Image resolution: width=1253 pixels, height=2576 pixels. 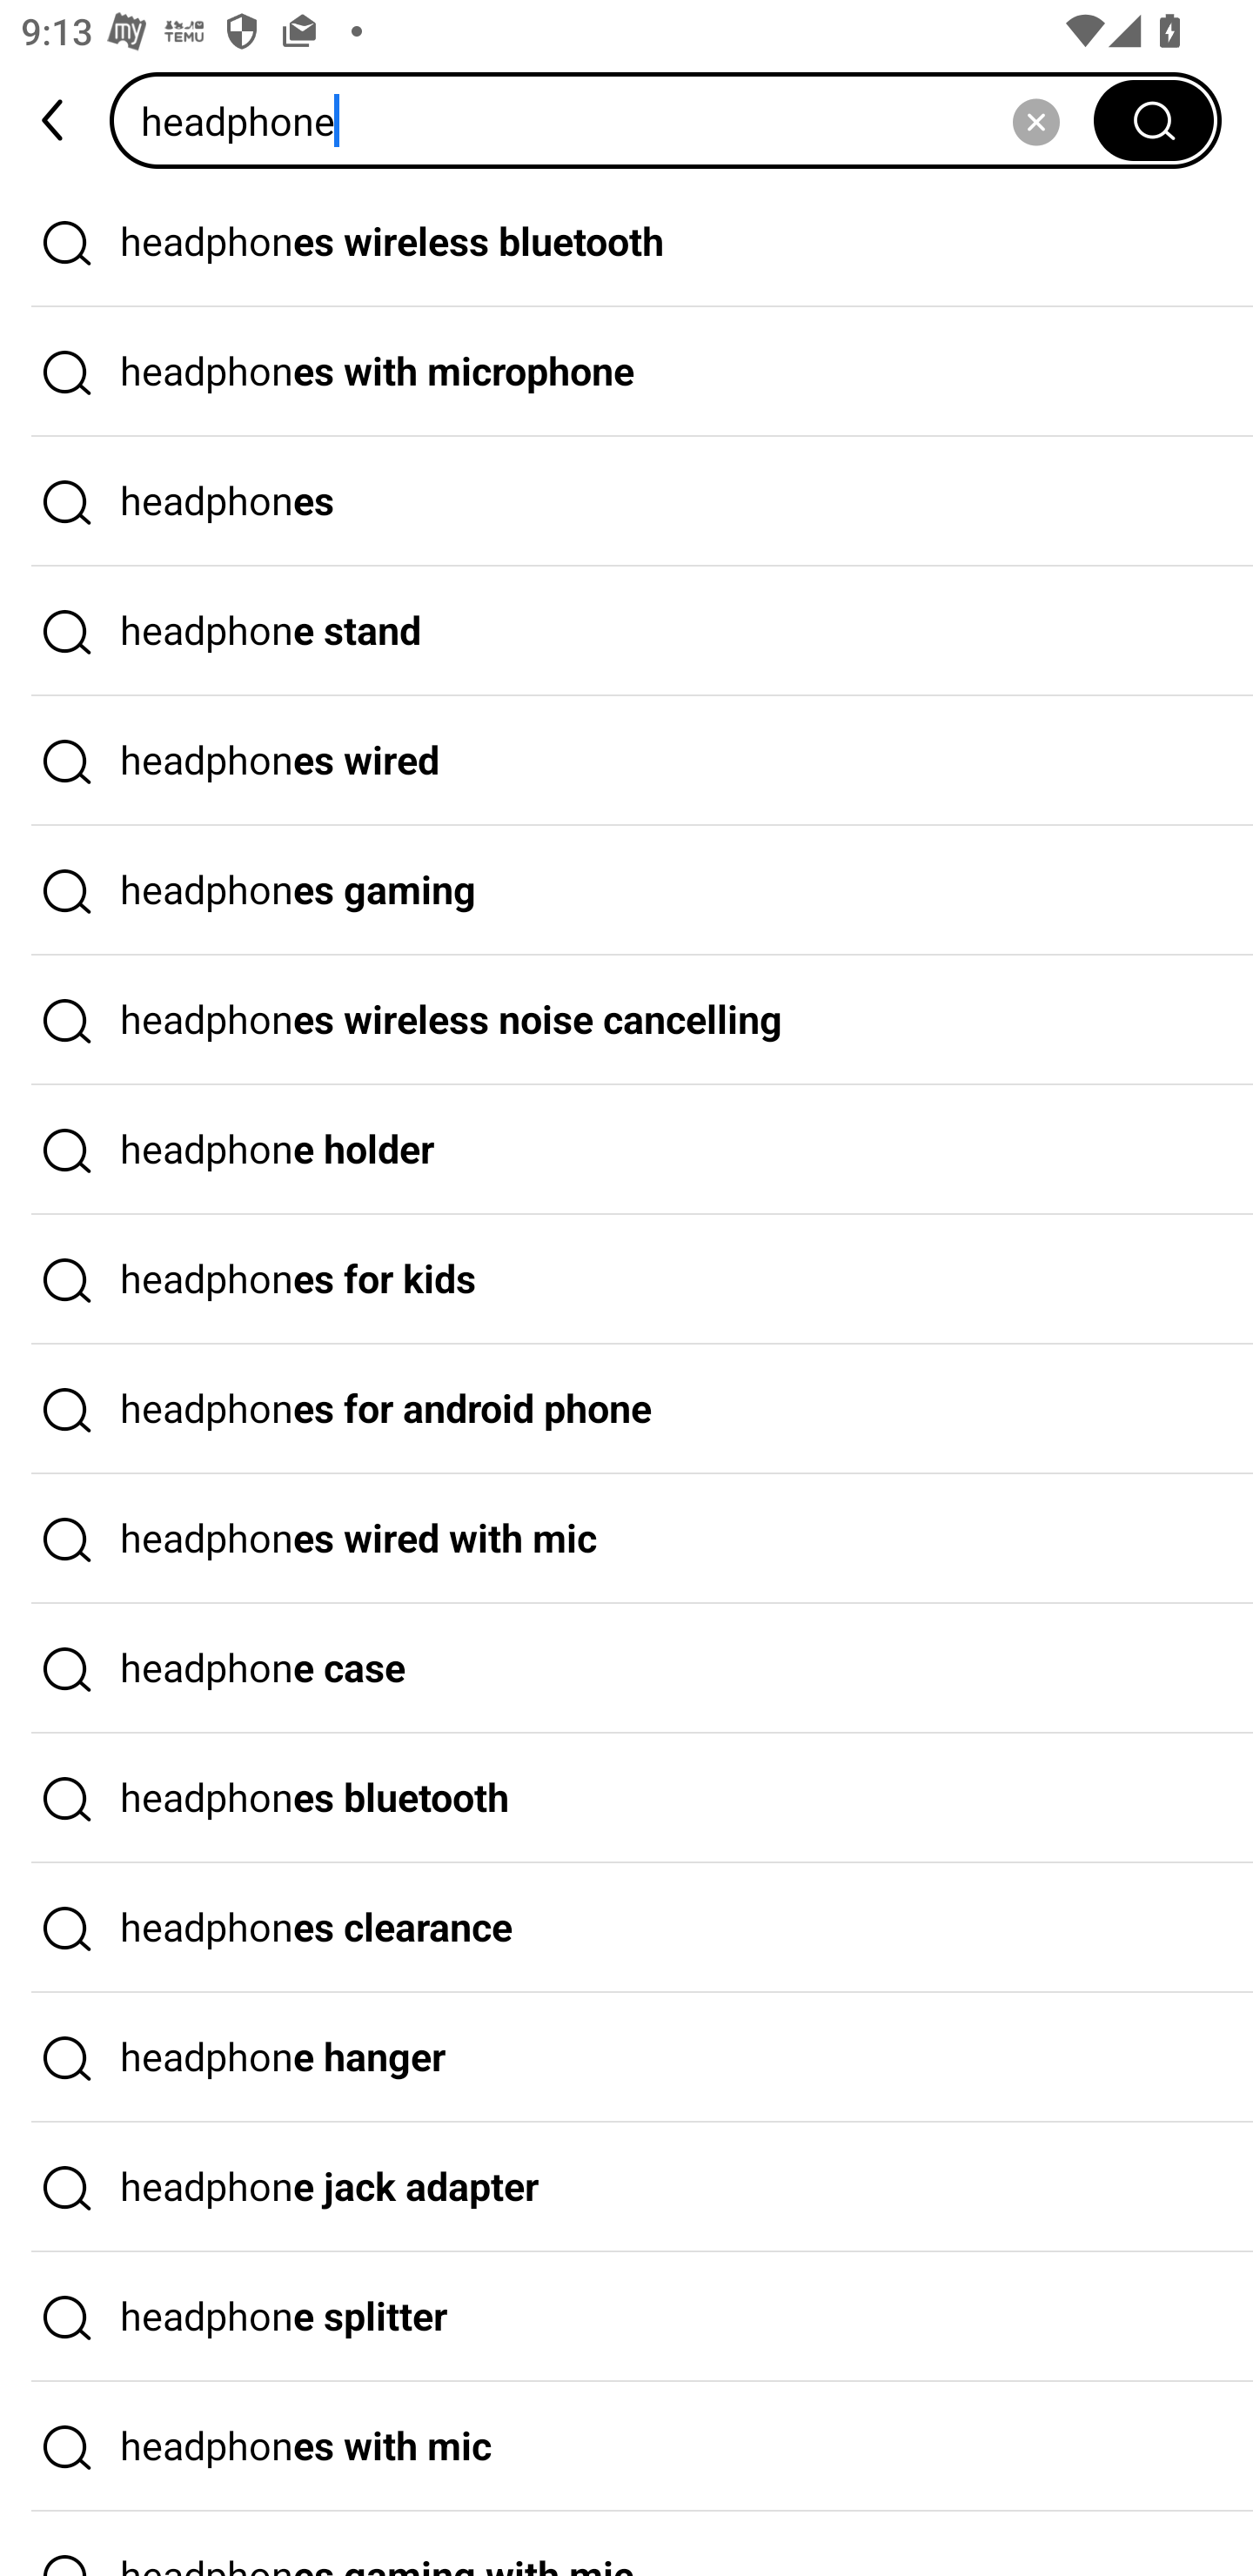 What do you see at coordinates (626, 1798) in the screenshot?
I see `headphones bluetooth` at bounding box center [626, 1798].